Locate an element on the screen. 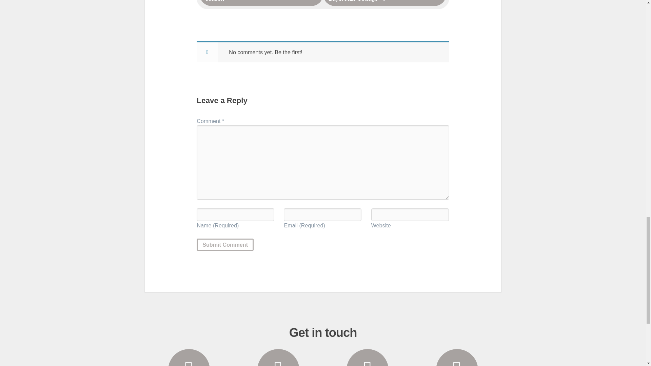  705.752.1118 is located at coordinates (189, 358).